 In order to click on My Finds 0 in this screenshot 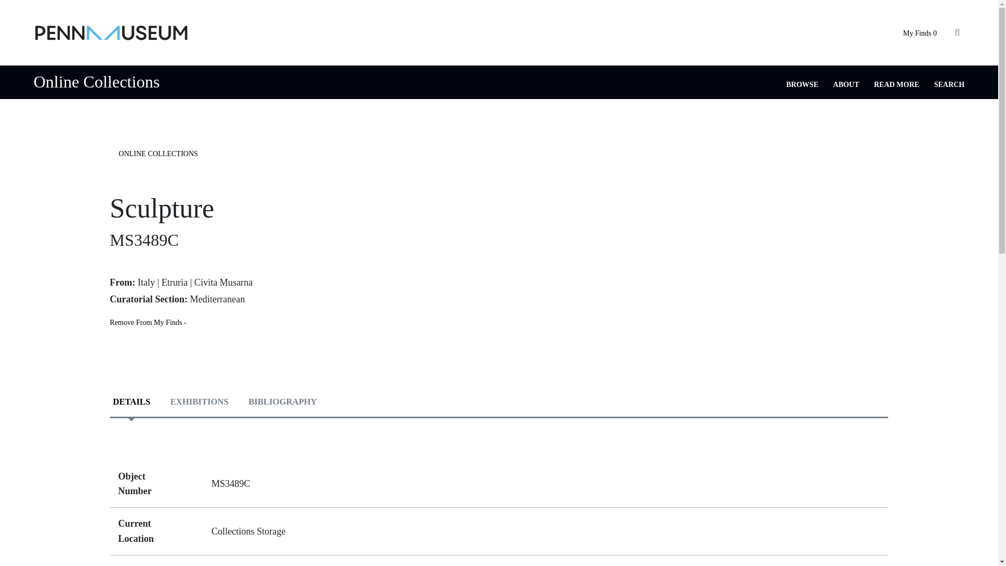, I will do `click(919, 34)`.